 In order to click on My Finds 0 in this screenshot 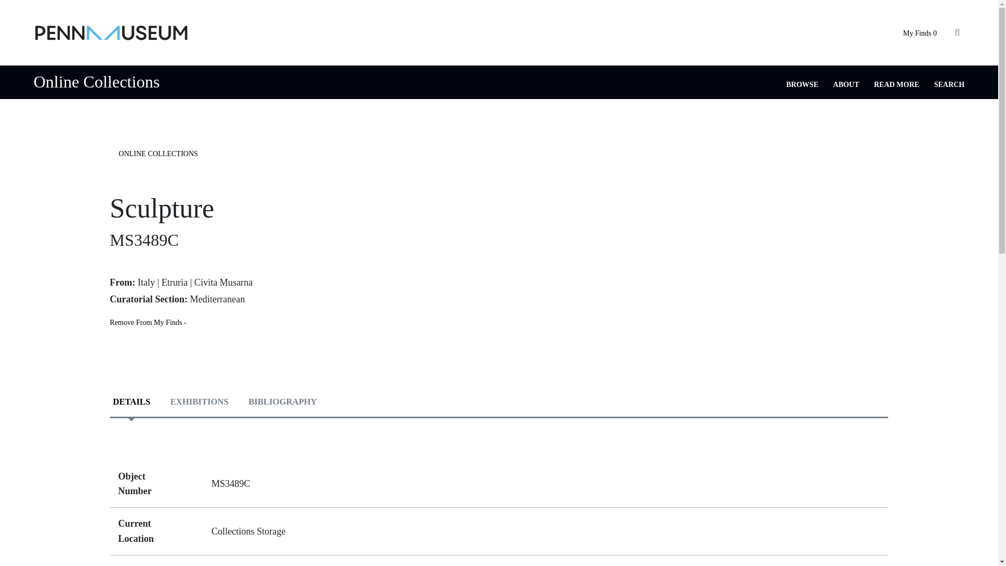, I will do `click(919, 34)`.